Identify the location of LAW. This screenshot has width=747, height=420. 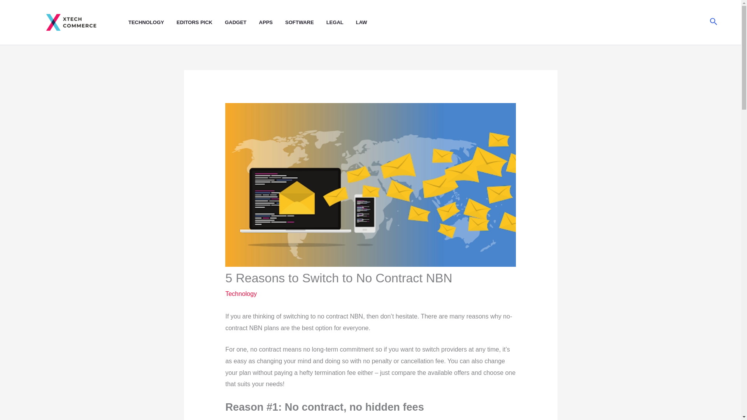
(368, 23).